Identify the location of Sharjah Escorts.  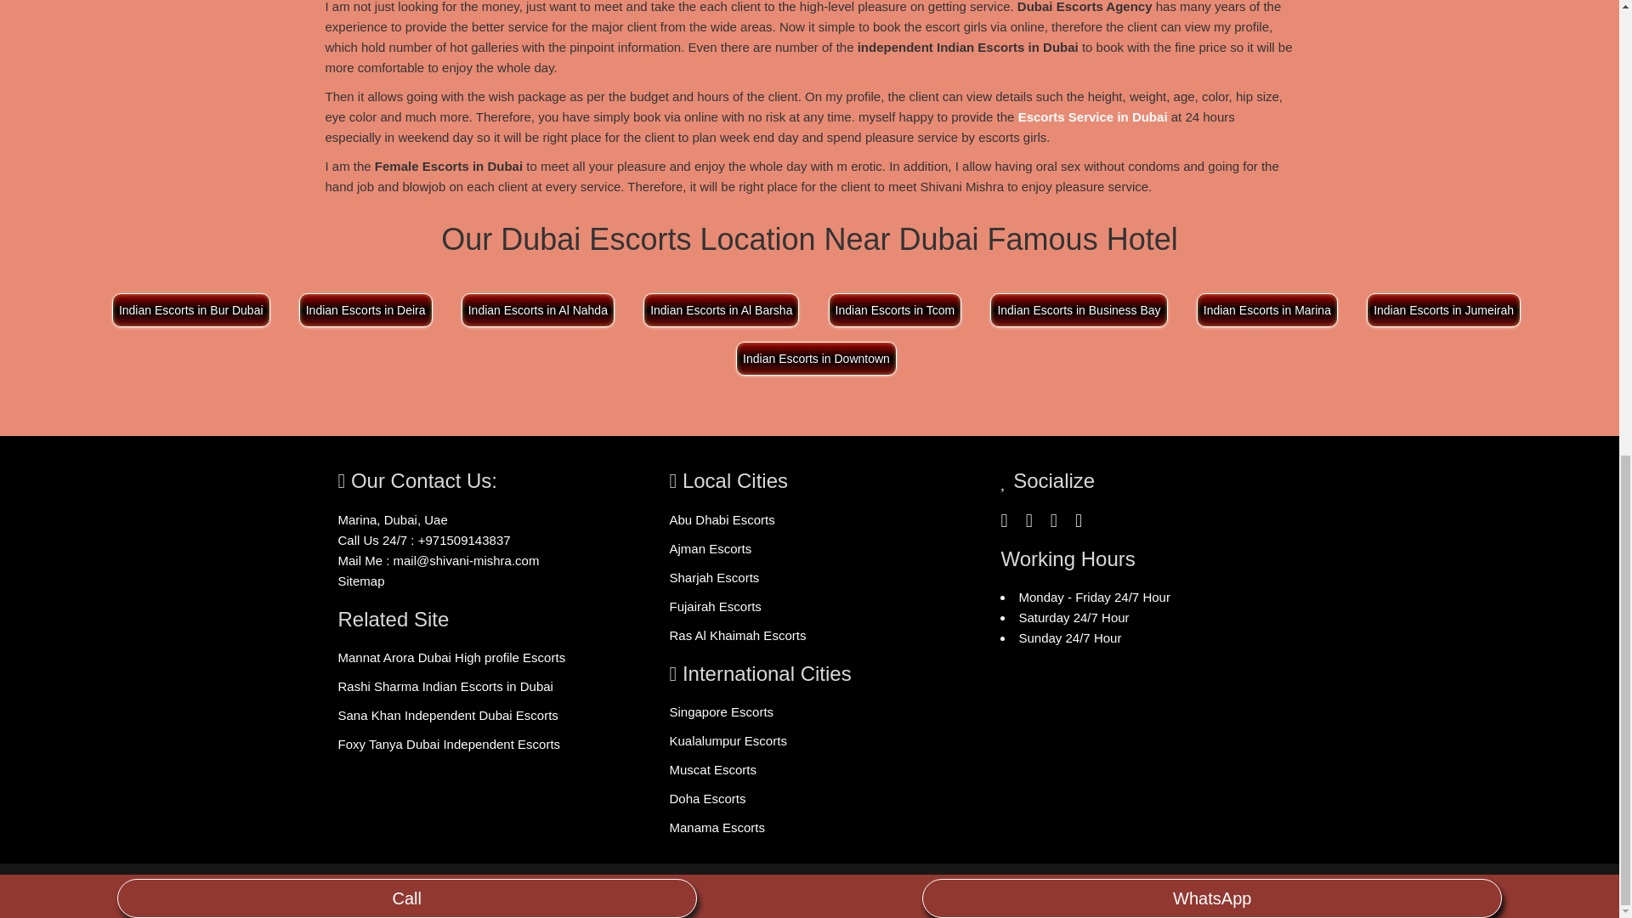
(714, 576).